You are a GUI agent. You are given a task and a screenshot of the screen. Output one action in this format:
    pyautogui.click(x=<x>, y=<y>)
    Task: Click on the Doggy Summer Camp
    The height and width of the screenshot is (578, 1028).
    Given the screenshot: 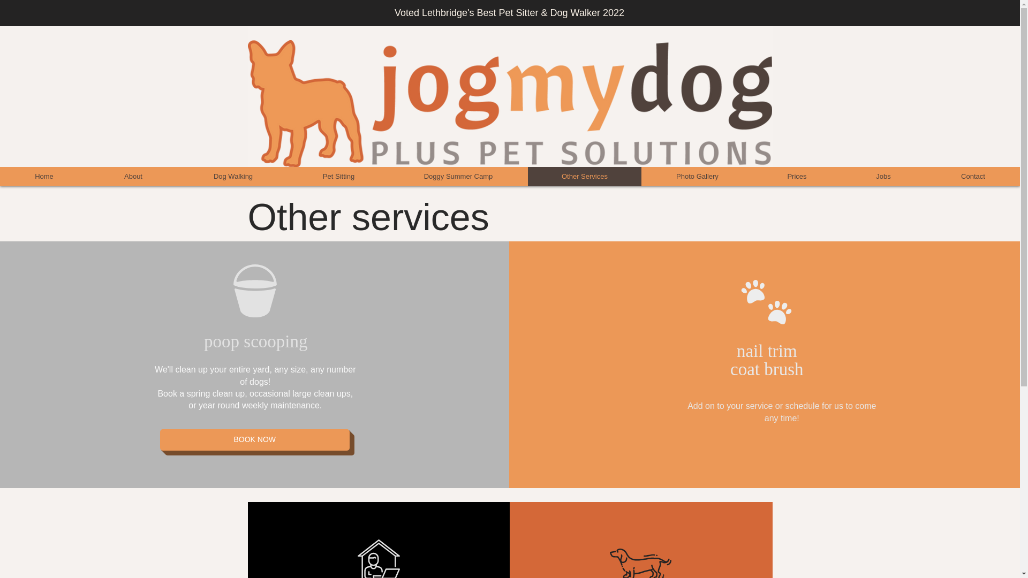 What is the action you would take?
    pyautogui.click(x=457, y=177)
    